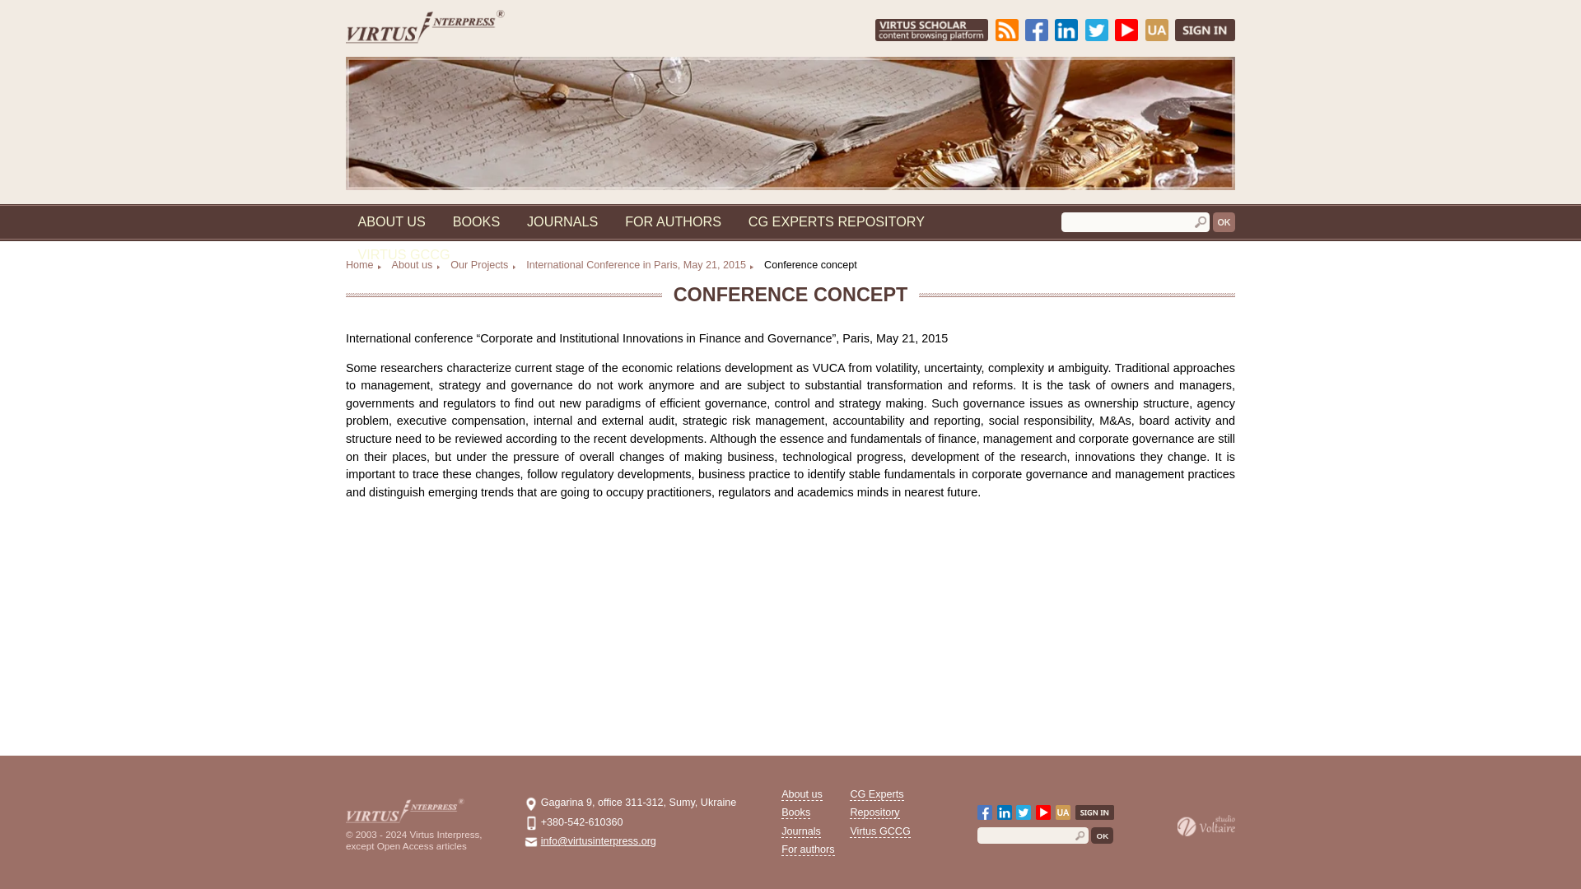  What do you see at coordinates (748, 246) in the screenshot?
I see `FOR AUTHORS` at bounding box center [748, 246].